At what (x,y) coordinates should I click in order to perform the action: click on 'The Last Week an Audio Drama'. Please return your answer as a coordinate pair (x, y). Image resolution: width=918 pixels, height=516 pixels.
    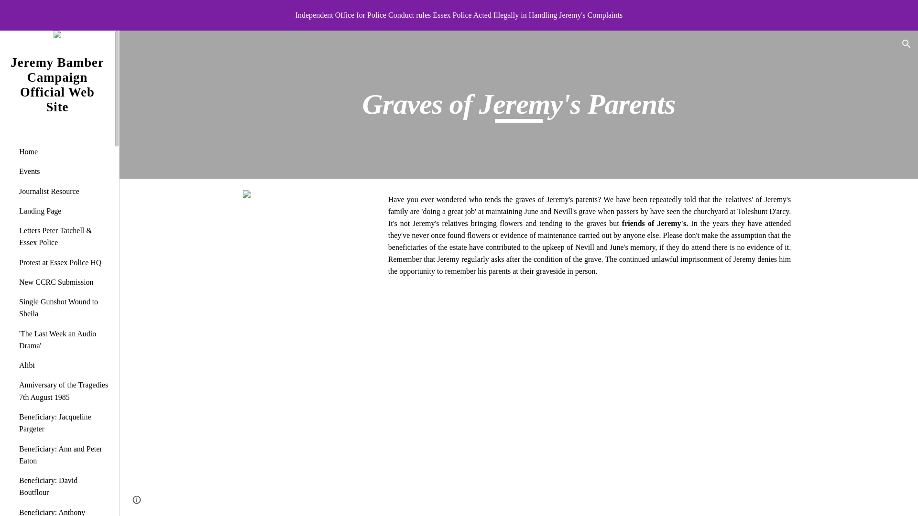
    Looking at the image, I should click on (63, 340).